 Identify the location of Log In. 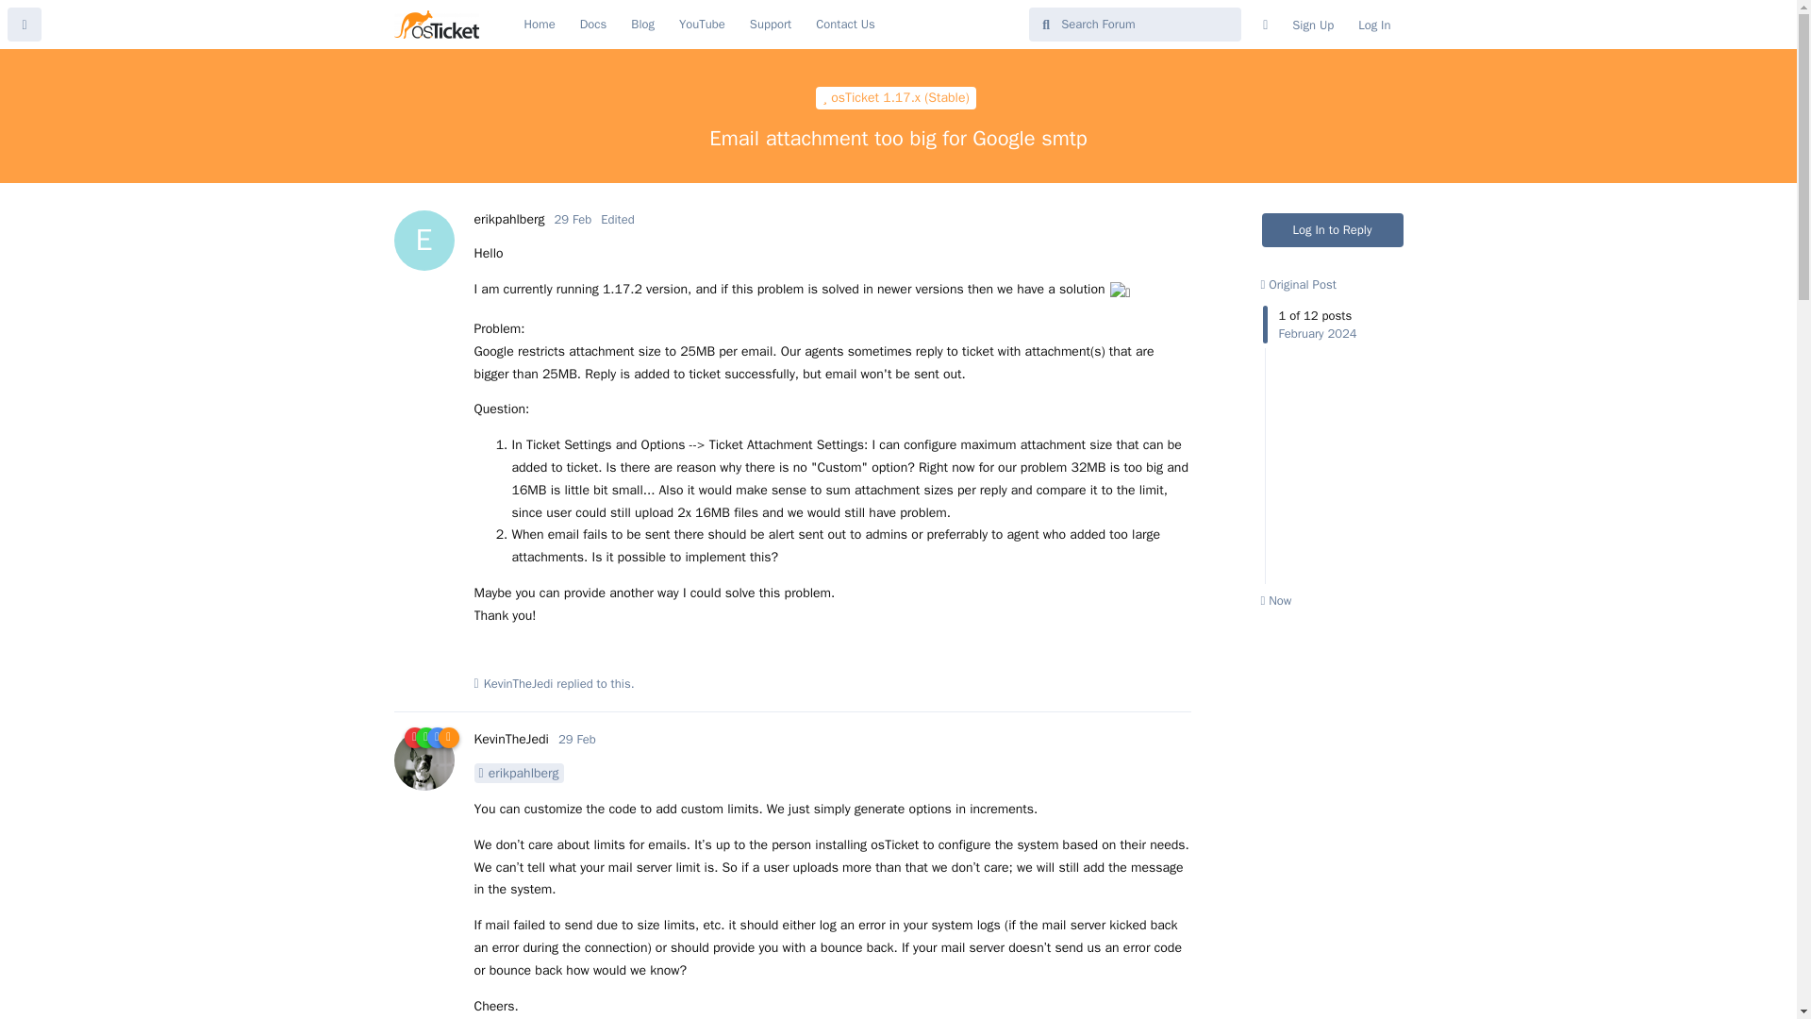
(1373, 25).